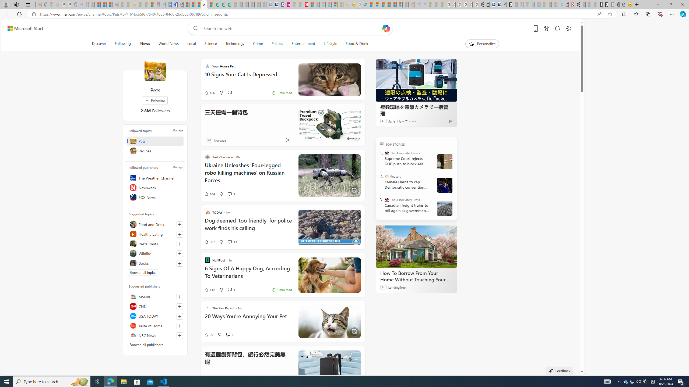 The width and height of the screenshot is (689, 387). I want to click on The Associated Press - Business News, so click(386, 199).